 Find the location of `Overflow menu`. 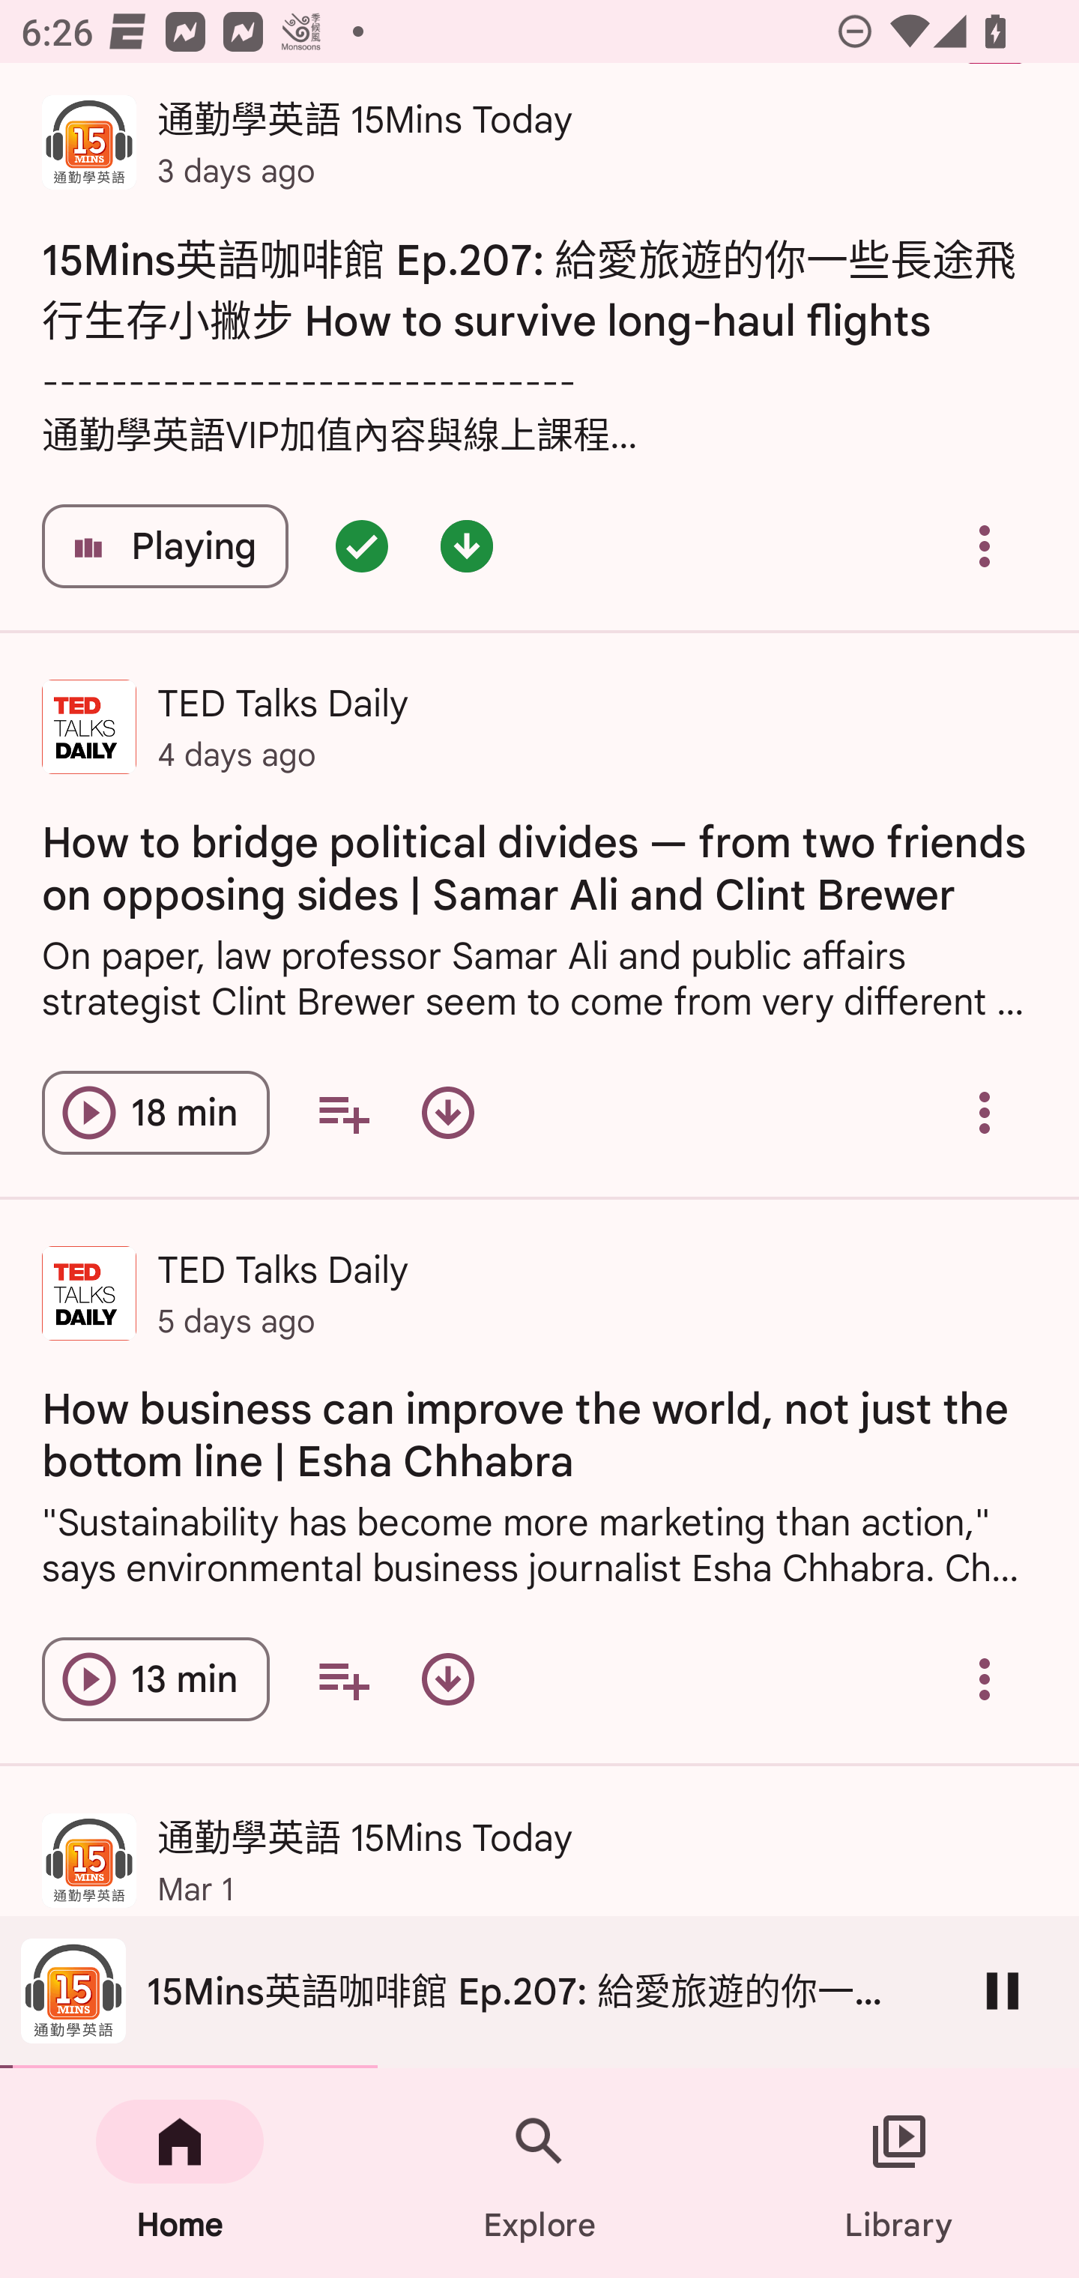

Overflow menu is located at coordinates (985, 546).